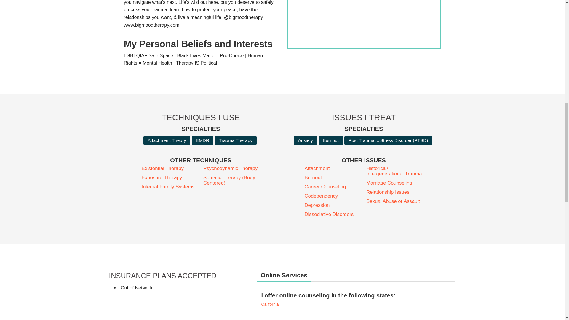 The height and width of the screenshot is (320, 569). What do you see at coordinates (167, 140) in the screenshot?
I see `Learn about Attachment Theory` at bounding box center [167, 140].